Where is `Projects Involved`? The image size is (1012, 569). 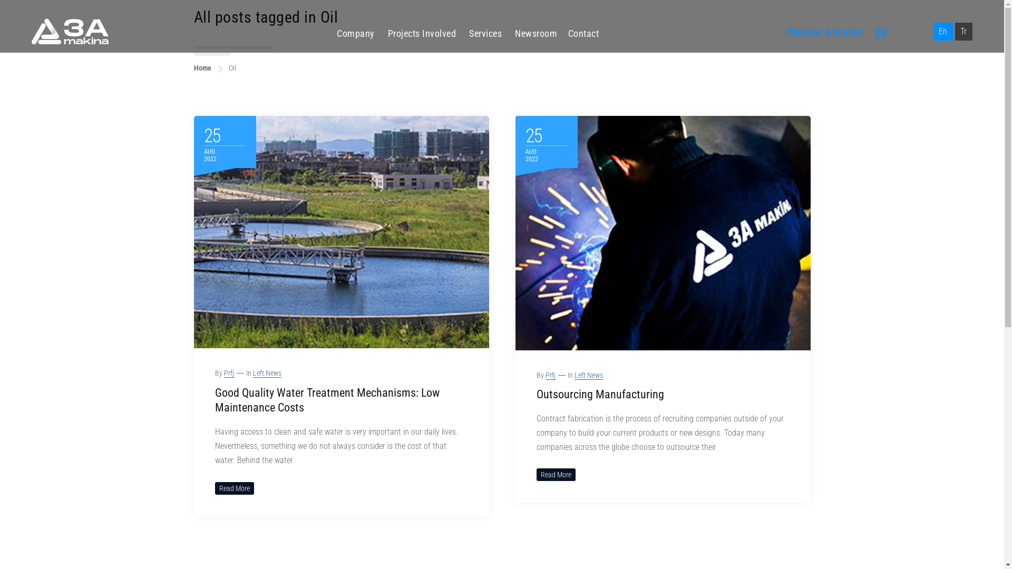 Projects Involved is located at coordinates (422, 34).